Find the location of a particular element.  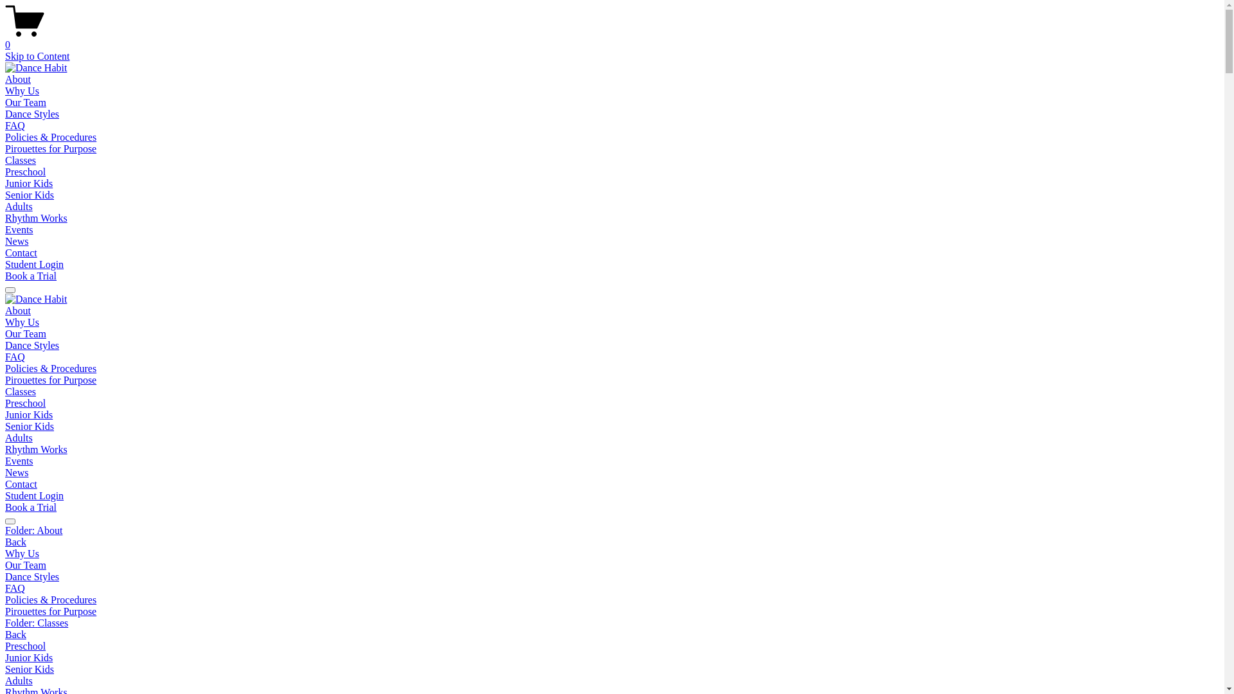

Folder: Classes is located at coordinates (612, 623).